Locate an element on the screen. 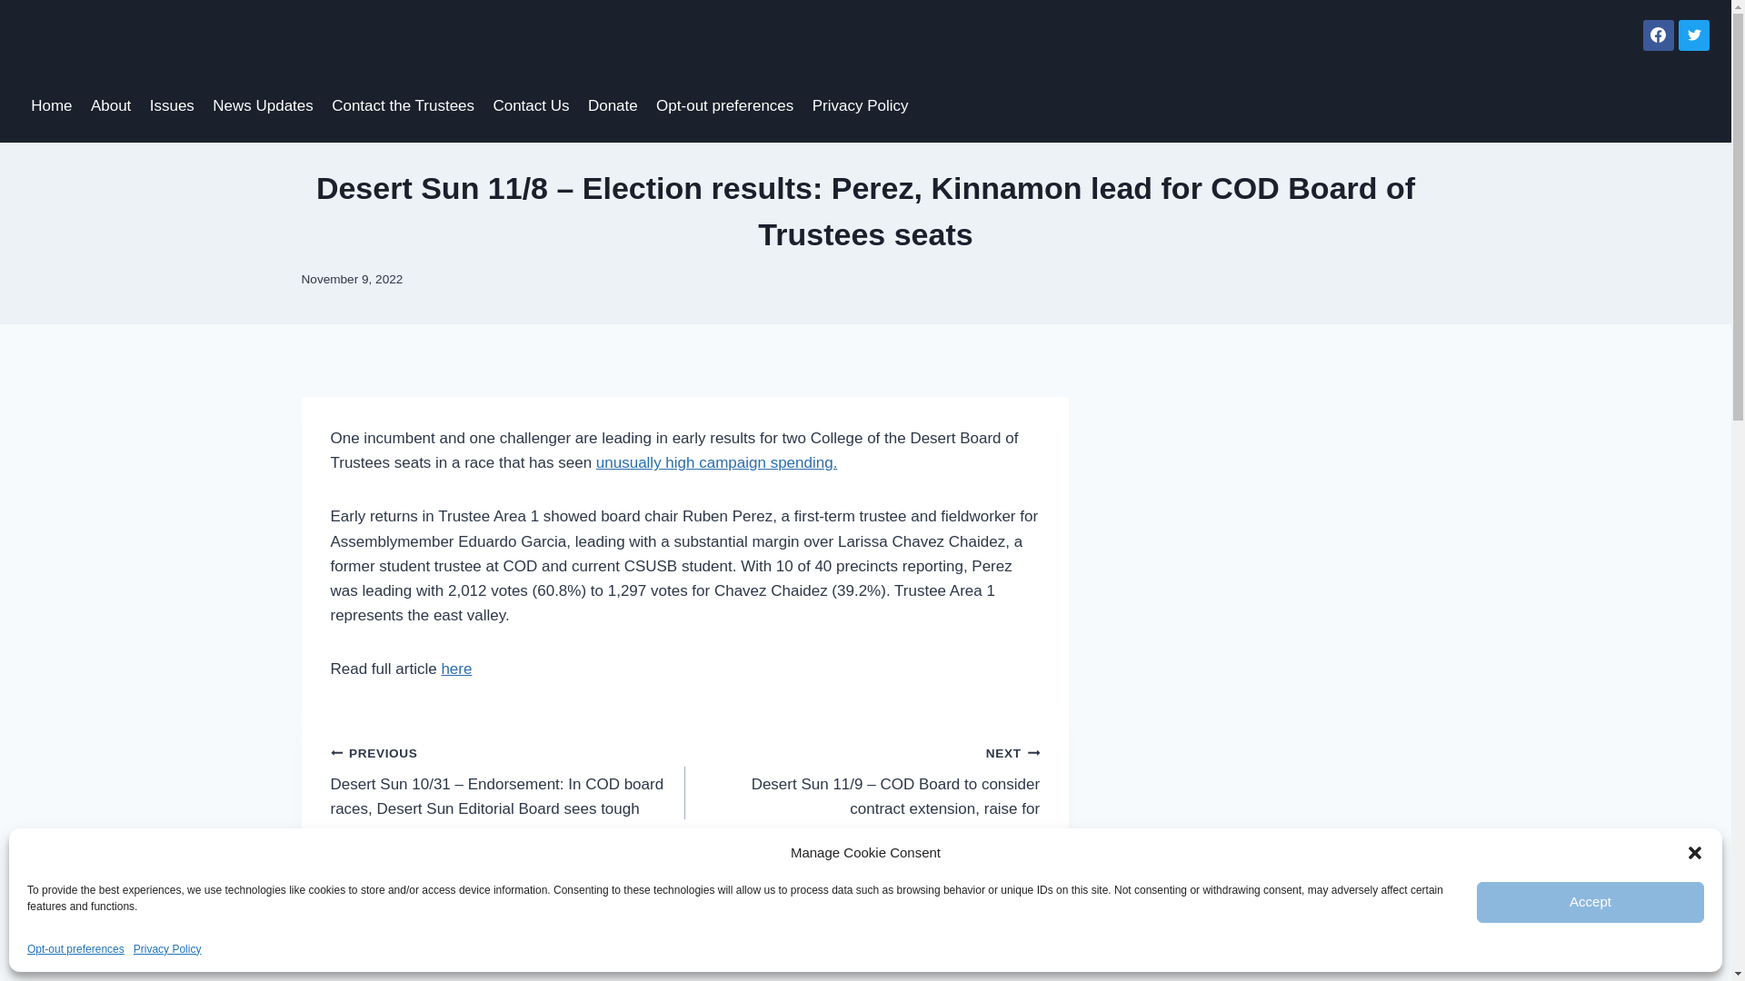 Image resolution: width=1745 pixels, height=981 pixels. Privacy Policy is located at coordinates (860, 105).